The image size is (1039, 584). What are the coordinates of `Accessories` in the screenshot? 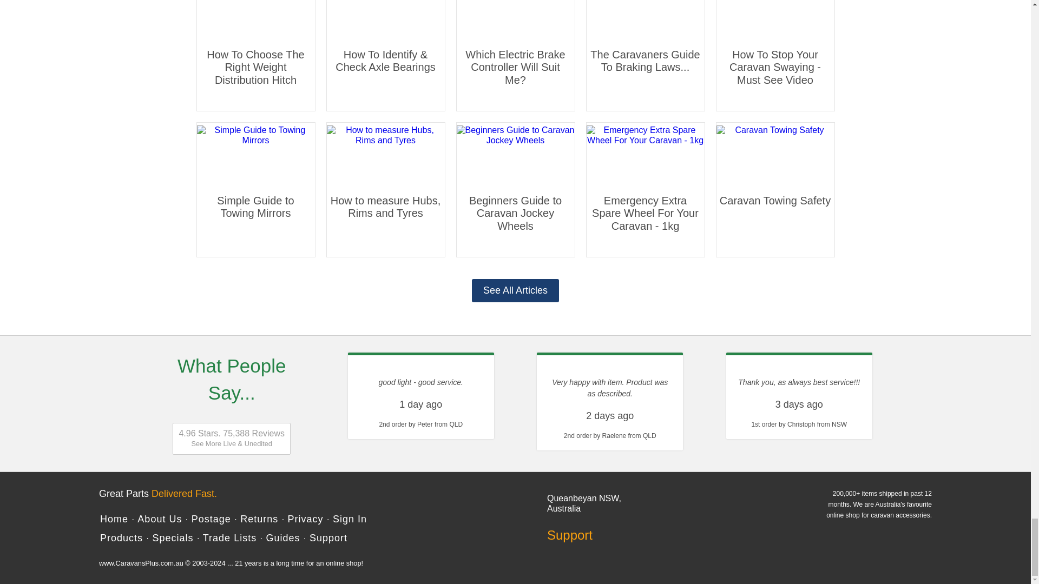 It's located at (121, 537).